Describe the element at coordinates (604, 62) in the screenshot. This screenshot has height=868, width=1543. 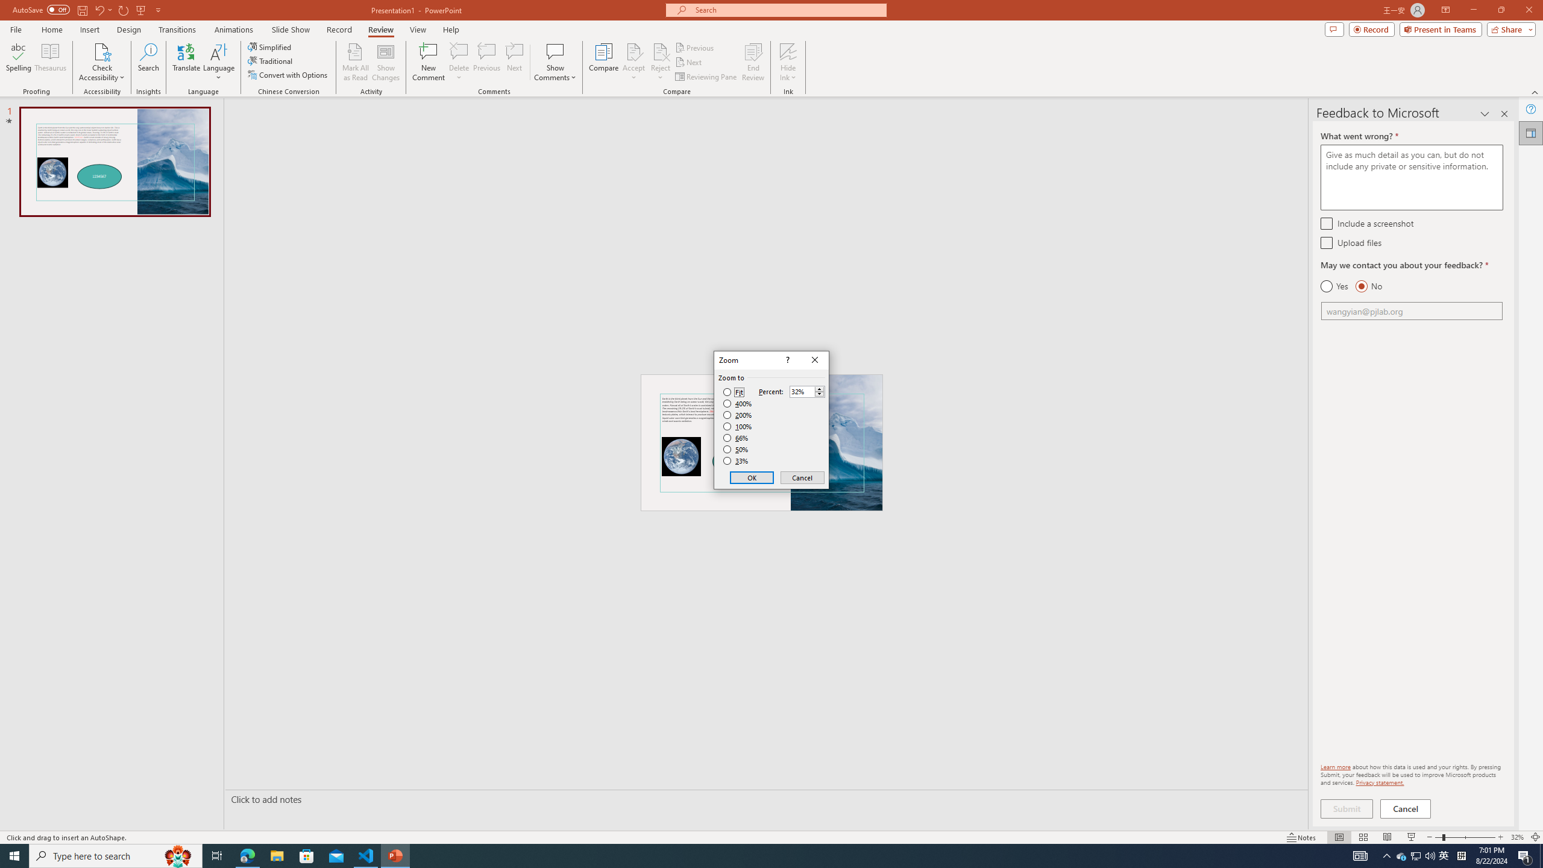
I see `Compare` at that location.